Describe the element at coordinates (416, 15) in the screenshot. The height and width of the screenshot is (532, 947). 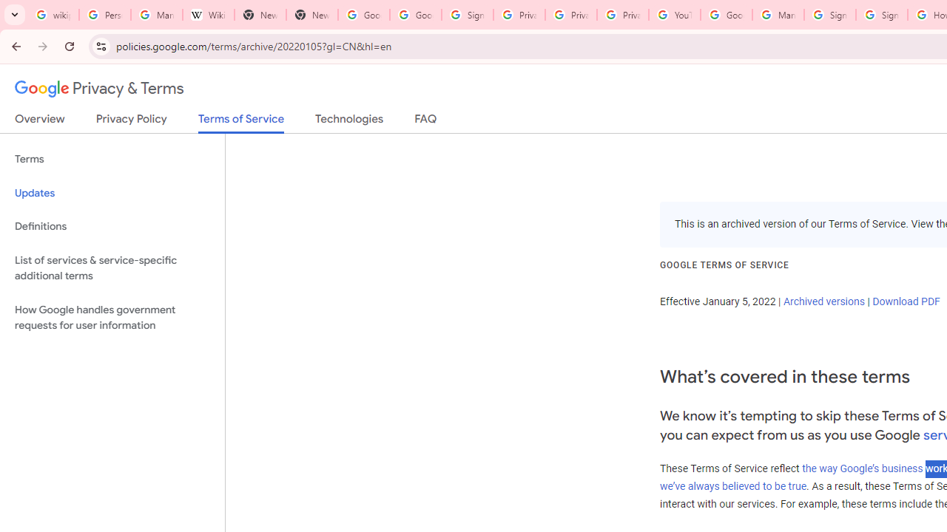
I see `Google Drive: Sign-in` at that location.